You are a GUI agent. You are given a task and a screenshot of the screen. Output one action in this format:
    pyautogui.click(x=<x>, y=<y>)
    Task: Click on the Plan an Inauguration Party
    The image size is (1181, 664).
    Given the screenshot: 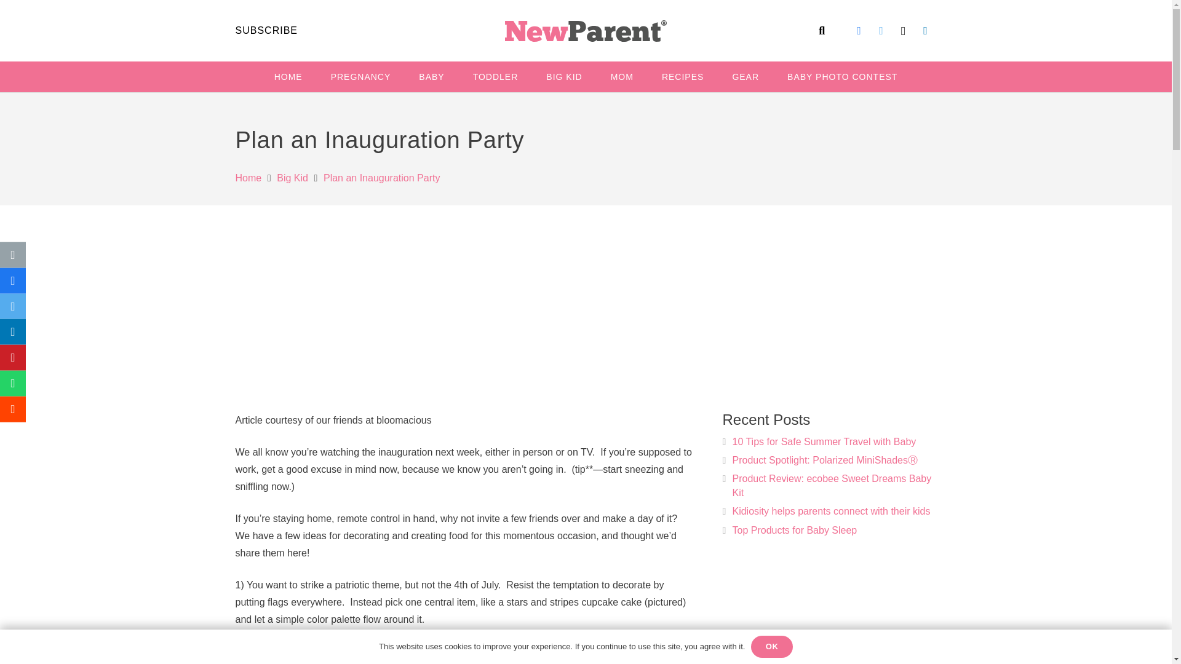 What is the action you would take?
    pyautogui.click(x=381, y=178)
    